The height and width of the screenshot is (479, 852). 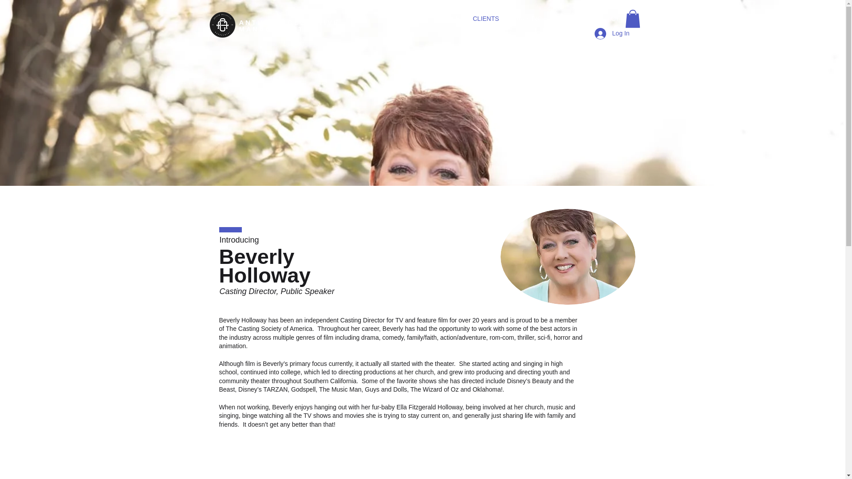 What do you see at coordinates (485, 18) in the screenshot?
I see `CLIENTS` at bounding box center [485, 18].